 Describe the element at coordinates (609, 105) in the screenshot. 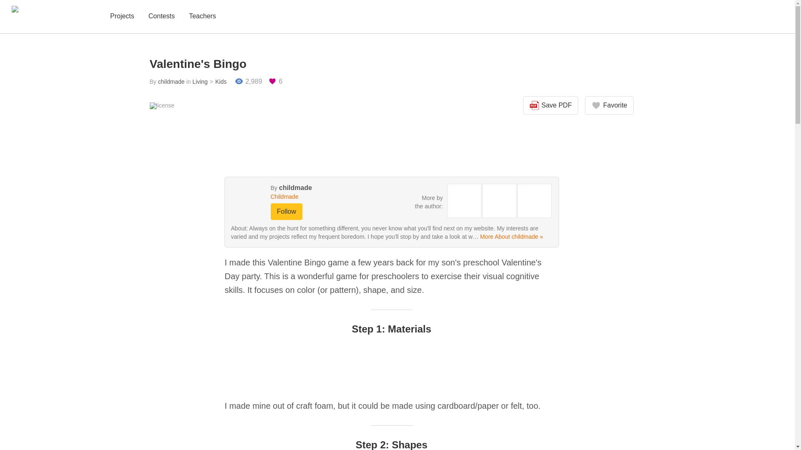

I see `Favorite` at that location.